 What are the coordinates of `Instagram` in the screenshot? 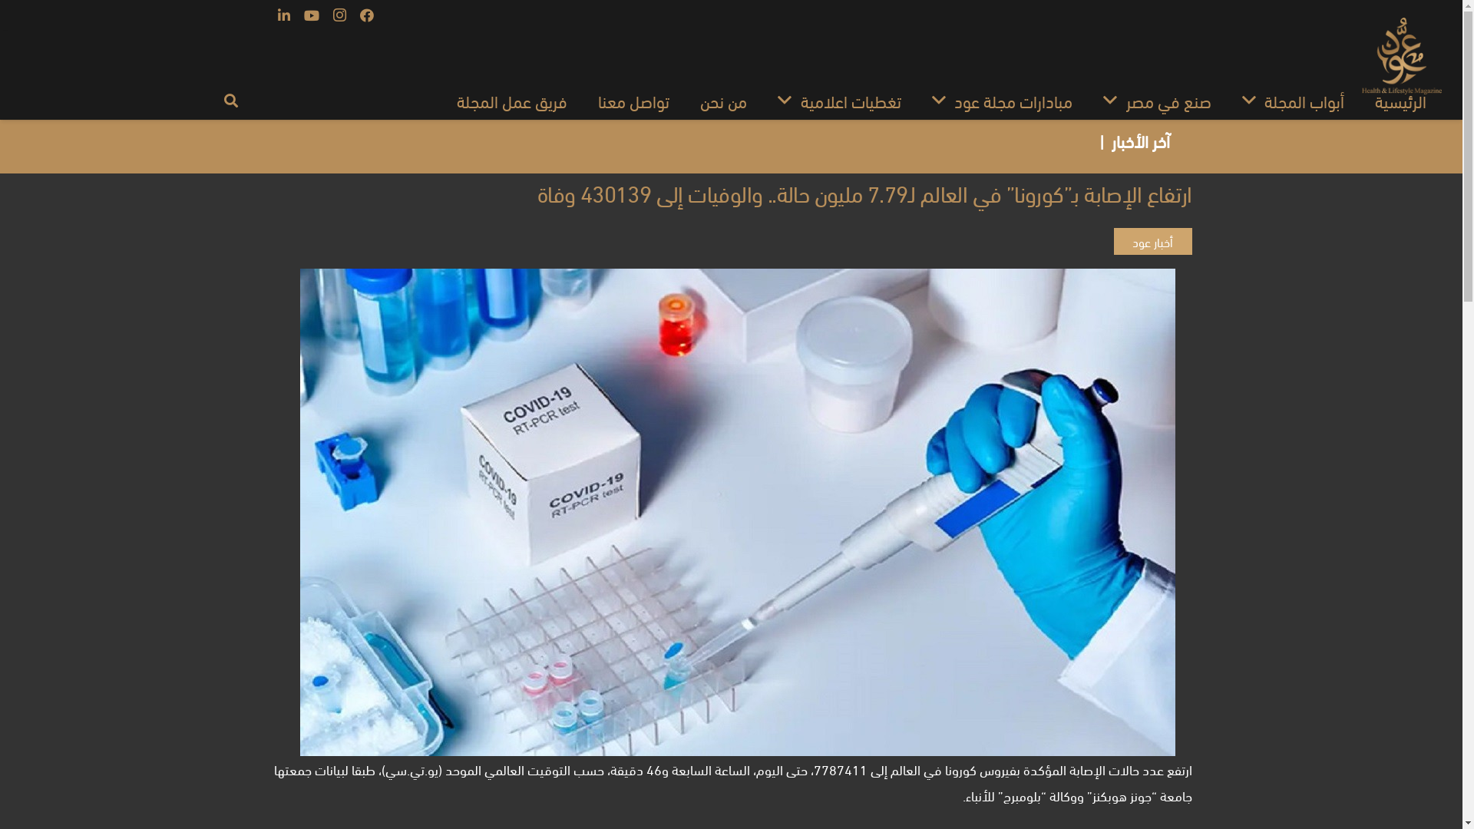 It's located at (339, 15).